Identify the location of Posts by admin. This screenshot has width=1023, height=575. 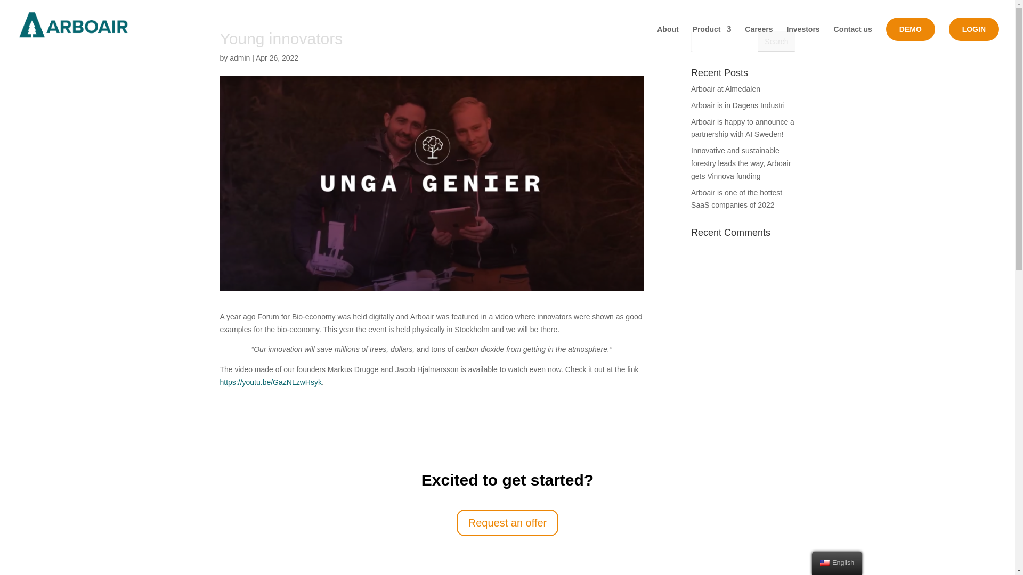
(239, 57).